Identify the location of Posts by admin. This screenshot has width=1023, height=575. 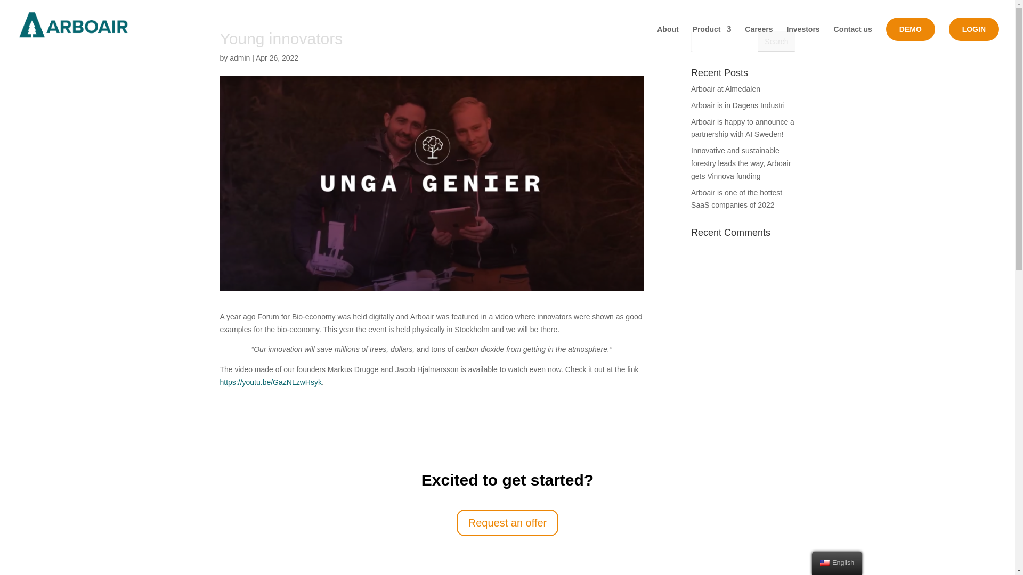
(239, 57).